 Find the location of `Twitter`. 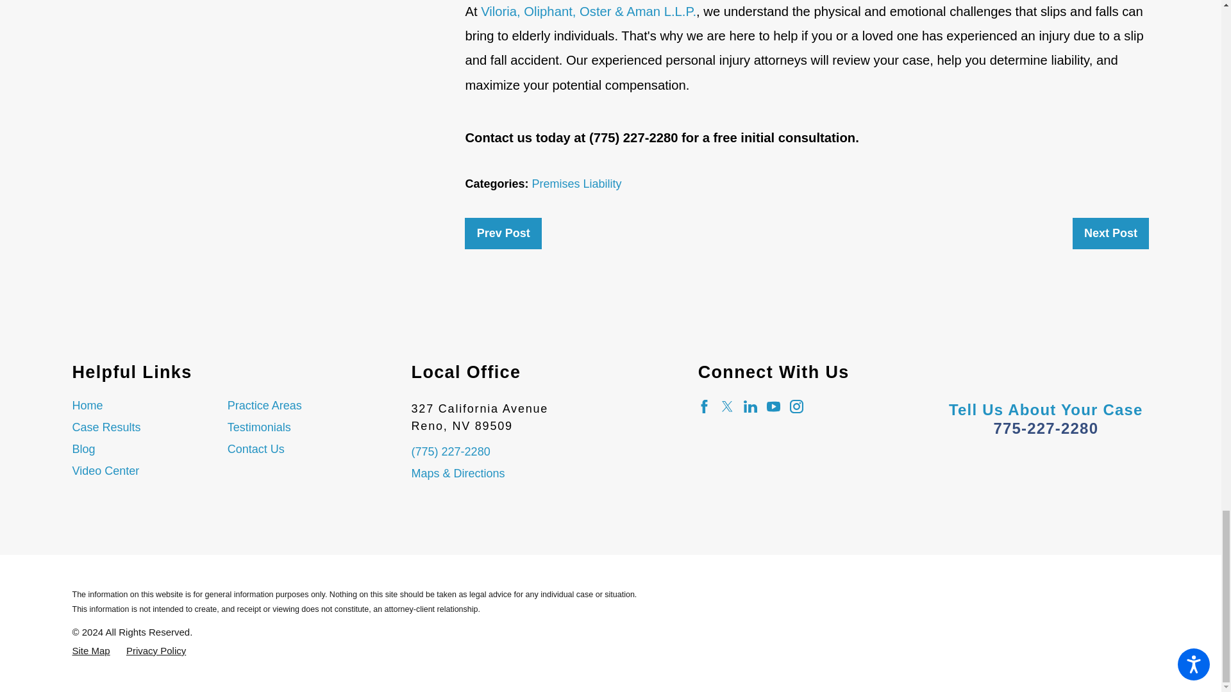

Twitter is located at coordinates (727, 406).